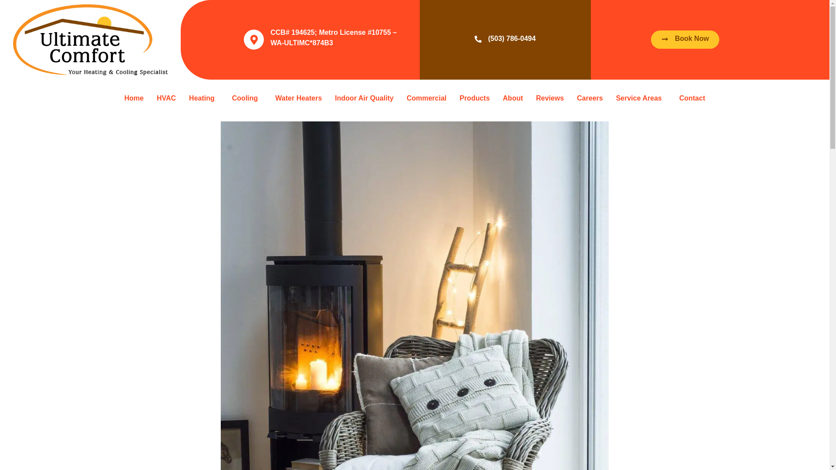  Describe the element at coordinates (364, 99) in the screenshot. I see `Indoor Air Quality` at that location.